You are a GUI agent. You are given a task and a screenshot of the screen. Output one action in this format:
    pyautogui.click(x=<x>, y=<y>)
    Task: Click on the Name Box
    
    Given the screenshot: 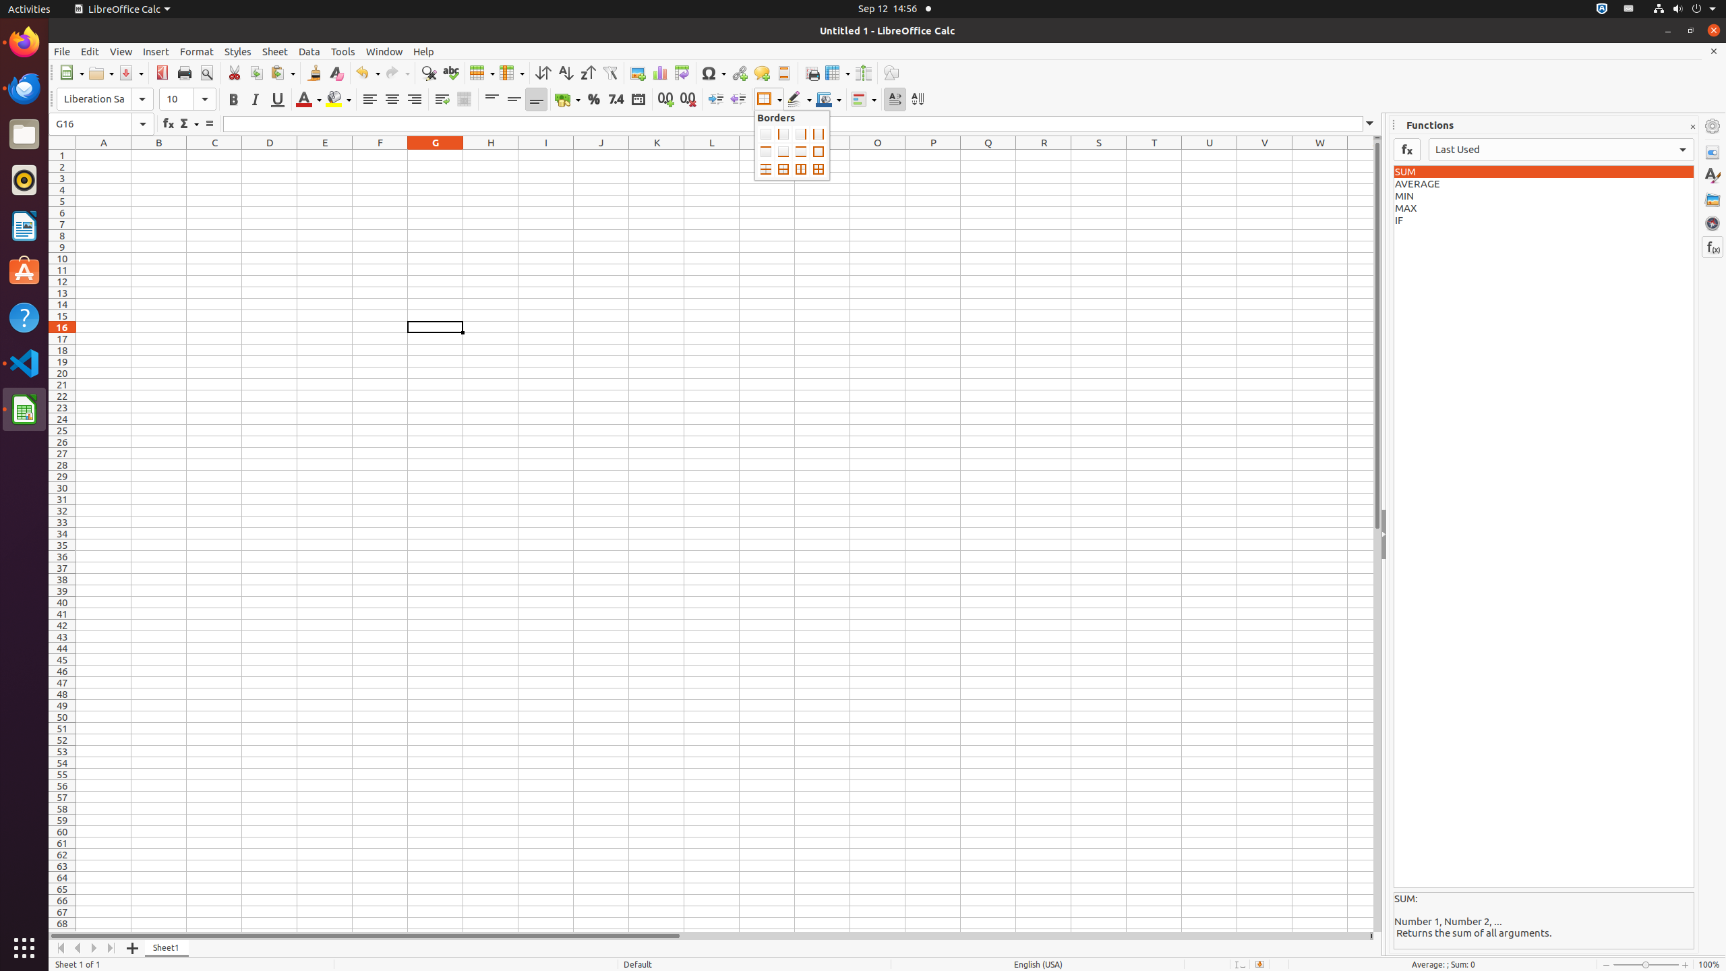 What is the action you would take?
    pyautogui.click(x=101, y=124)
    